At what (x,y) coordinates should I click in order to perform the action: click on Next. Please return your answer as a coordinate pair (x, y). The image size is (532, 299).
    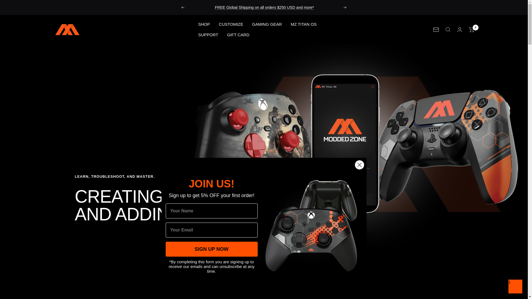
    Looking at the image, I should click on (345, 7).